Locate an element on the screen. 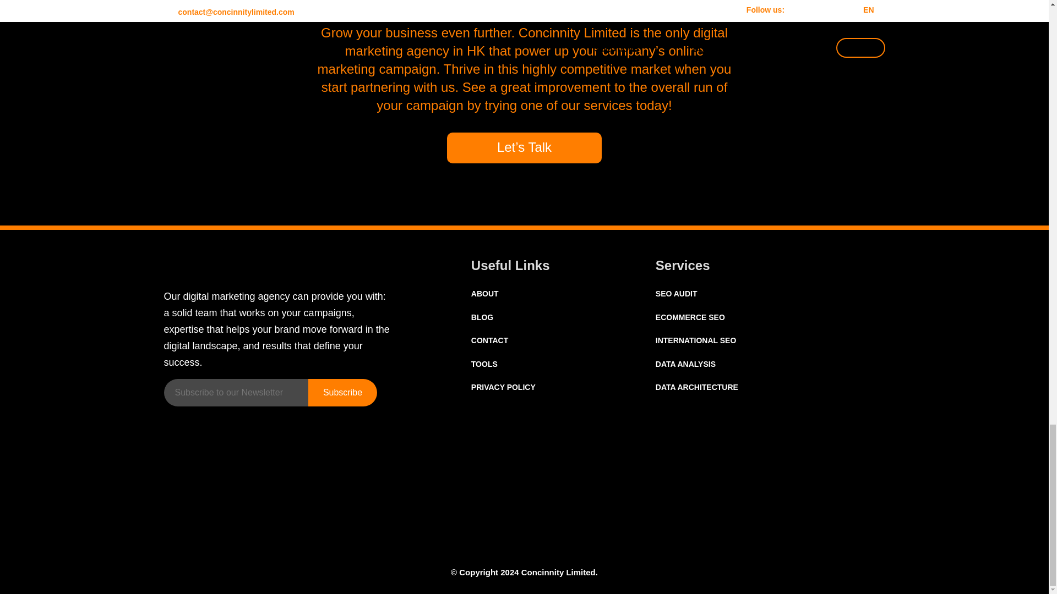 This screenshot has width=1057, height=594. ECOMMERCE SEO is located at coordinates (690, 317).